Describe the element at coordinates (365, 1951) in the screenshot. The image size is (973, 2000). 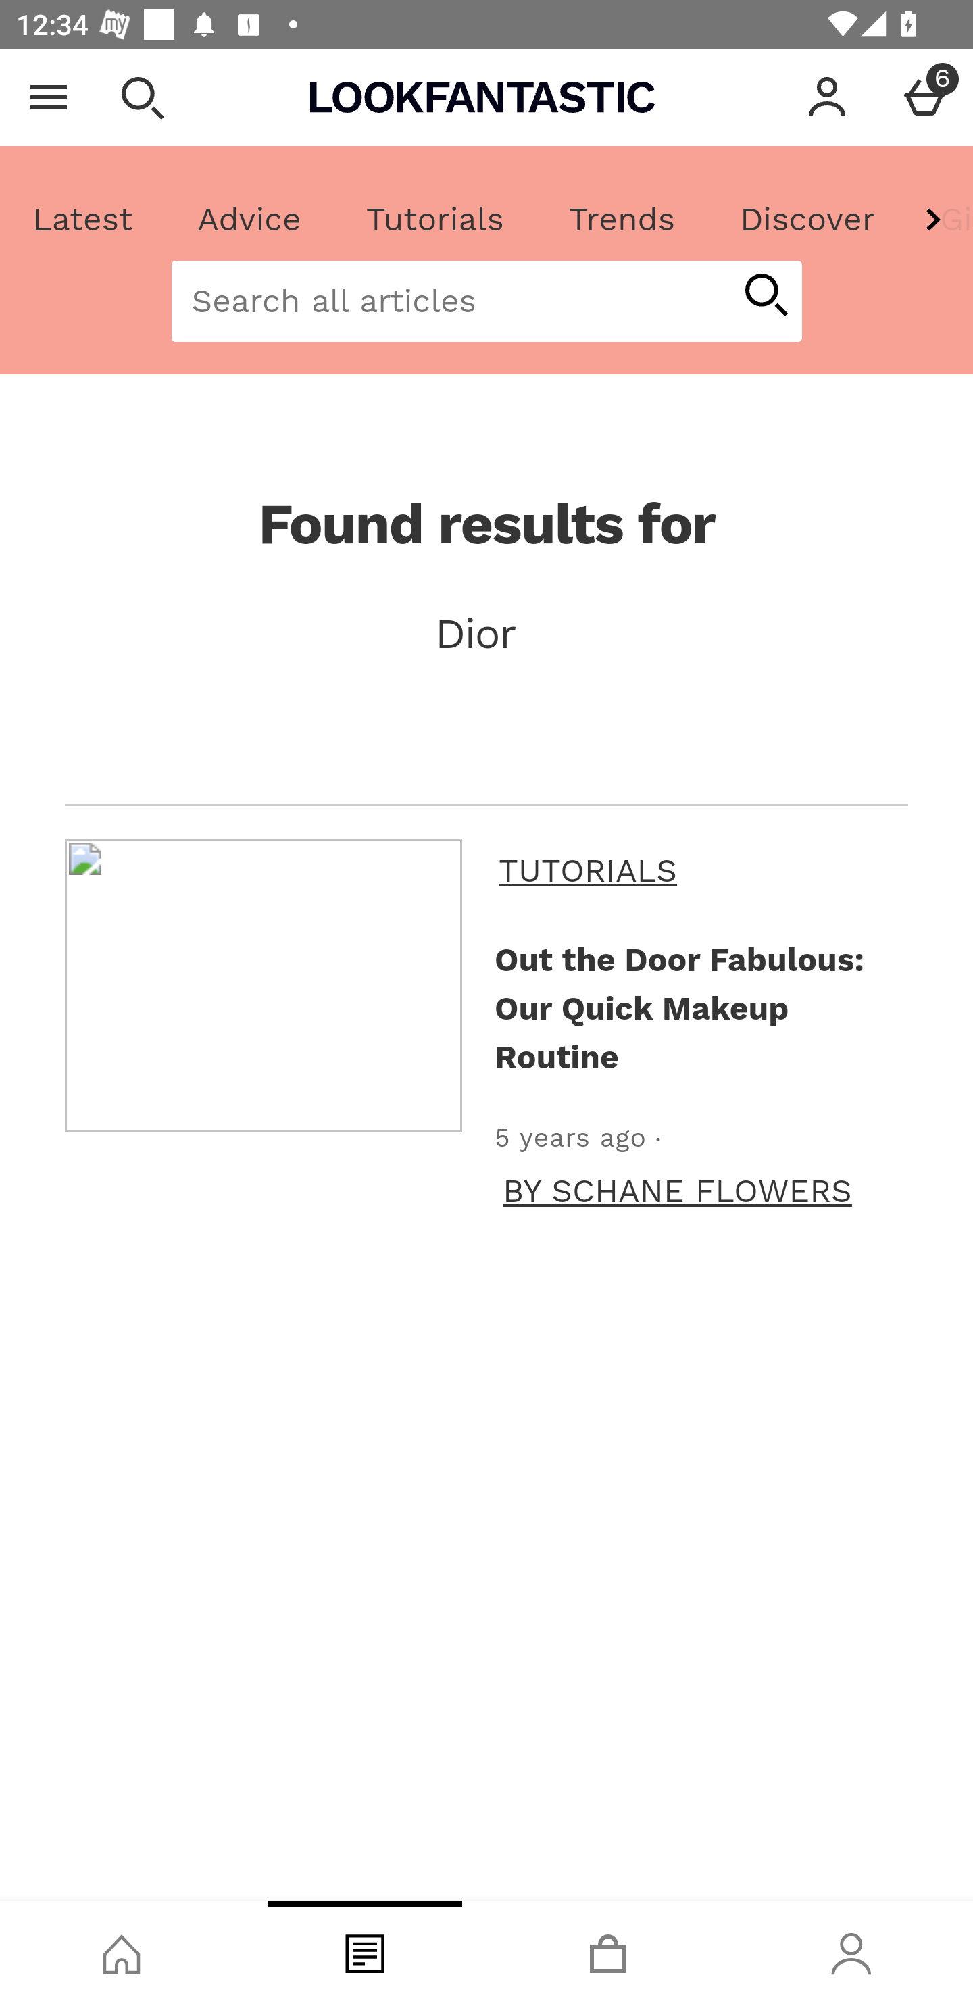
I see `Blog, tab, 2 of 4` at that location.